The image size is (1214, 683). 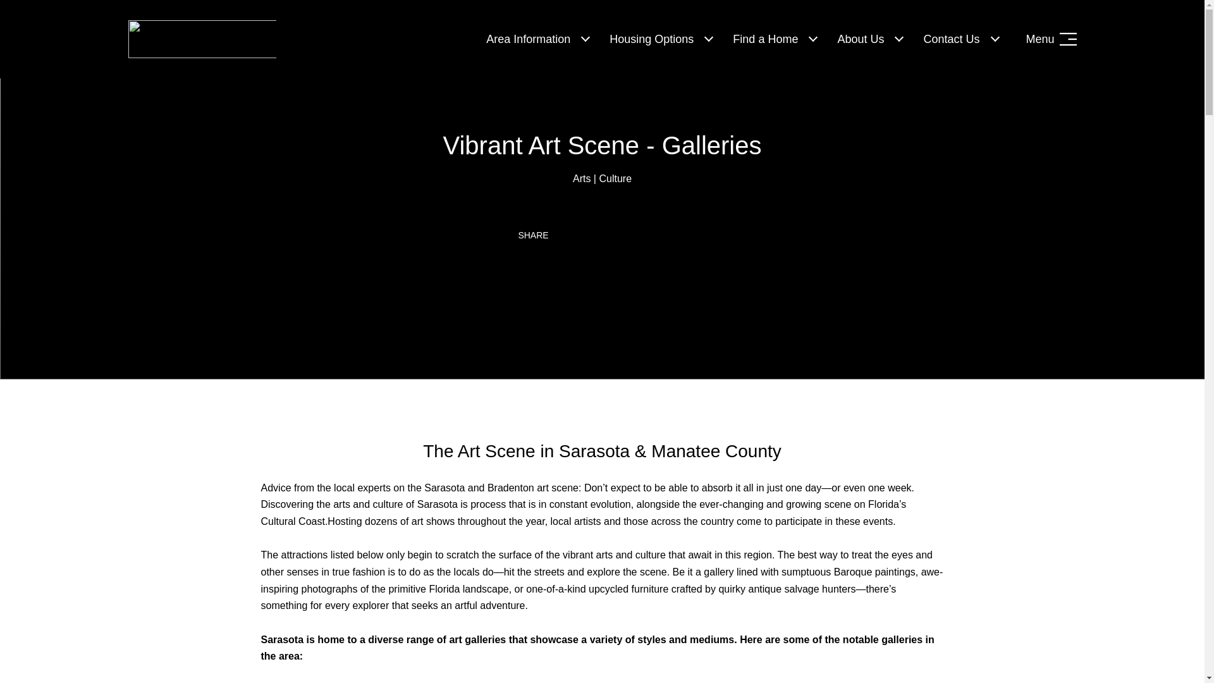 What do you see at coordinates (765, 39) in the screenshot?
I see `Find a Home` at bounding box center [765, 39].